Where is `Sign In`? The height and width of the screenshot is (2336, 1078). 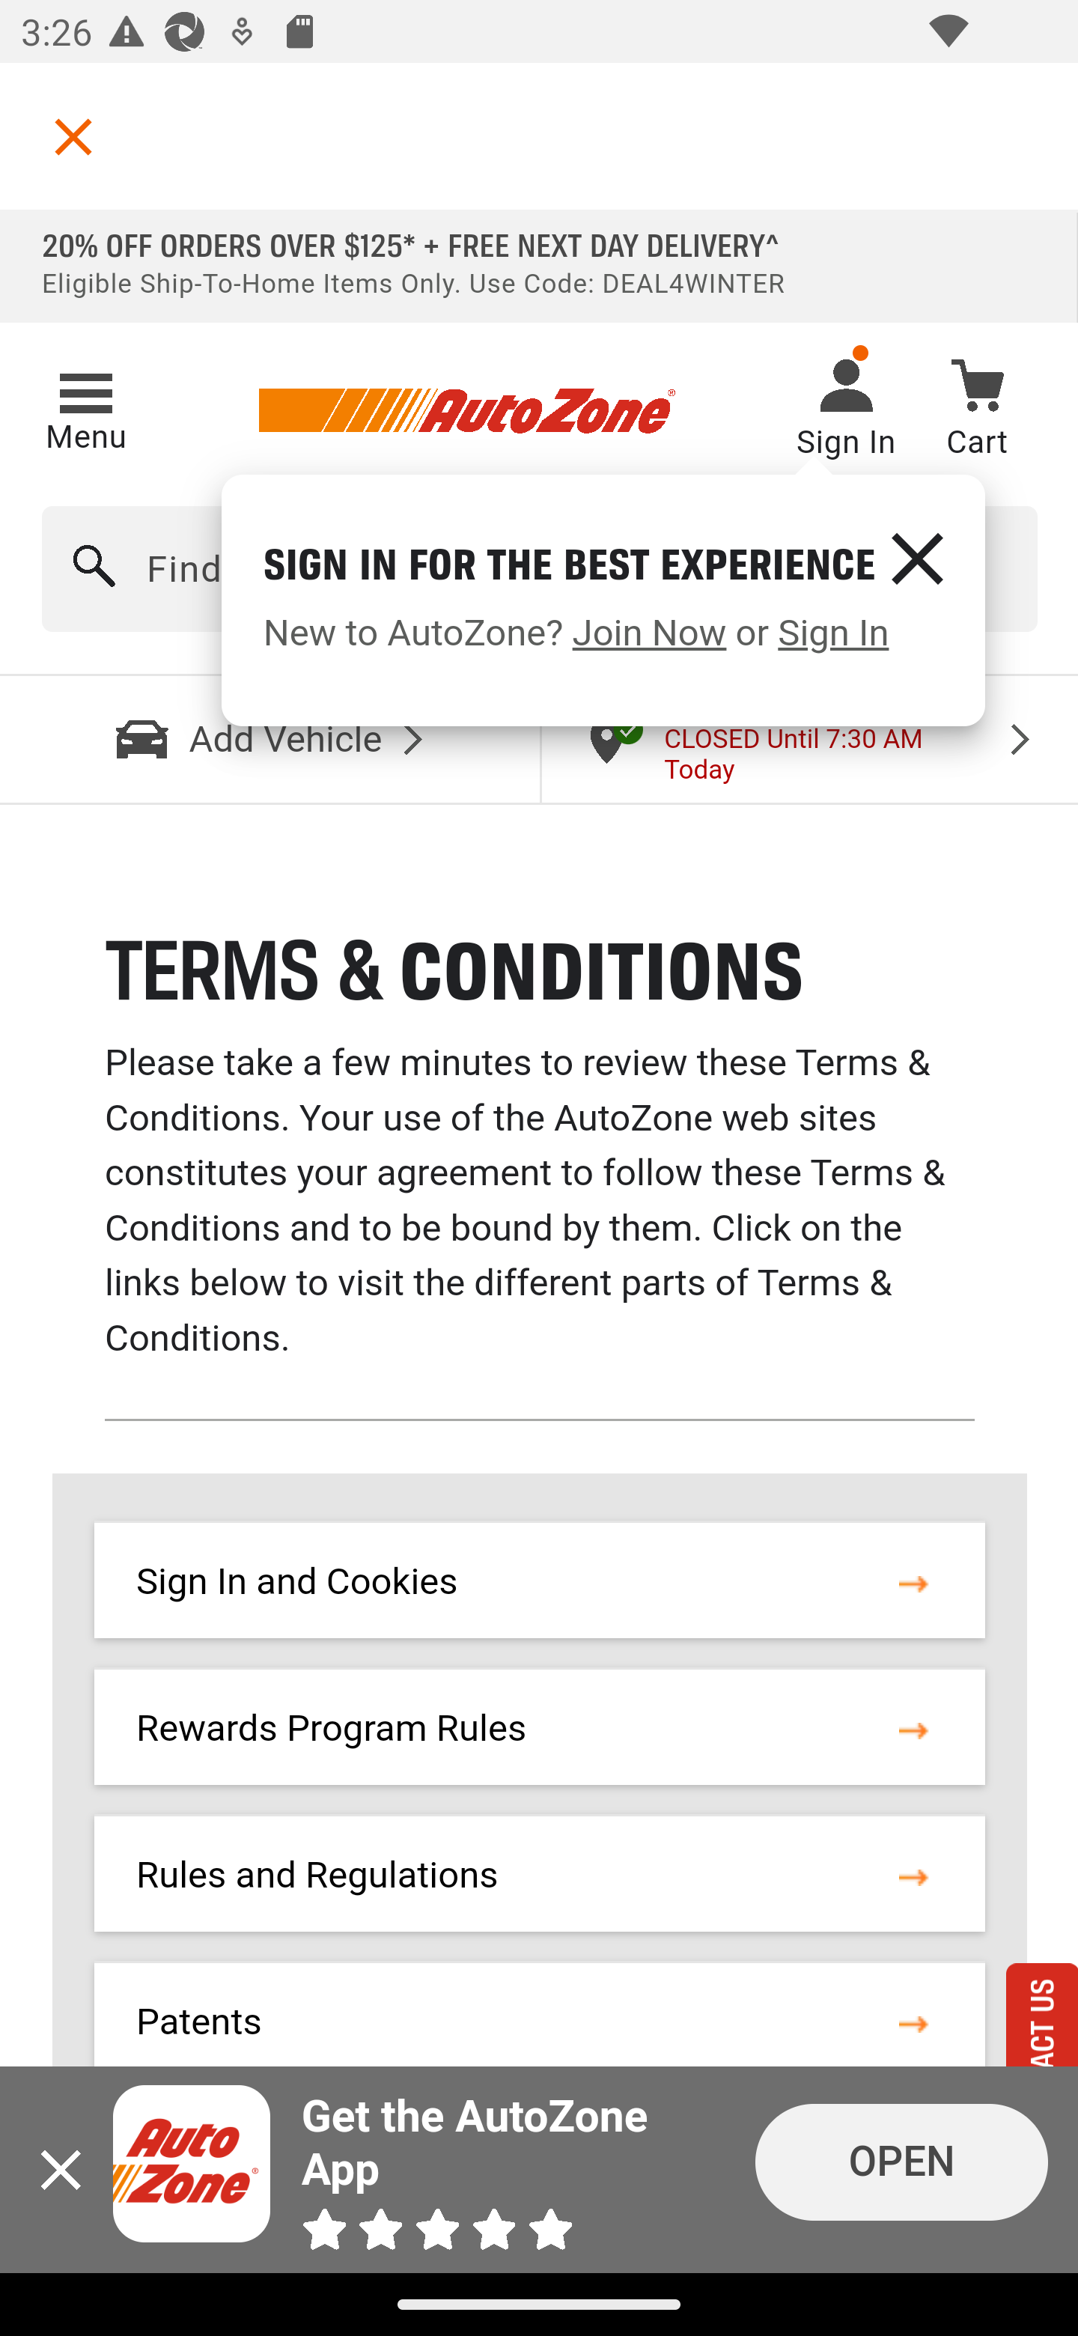
Sign In is located at coordinates (845, 412).